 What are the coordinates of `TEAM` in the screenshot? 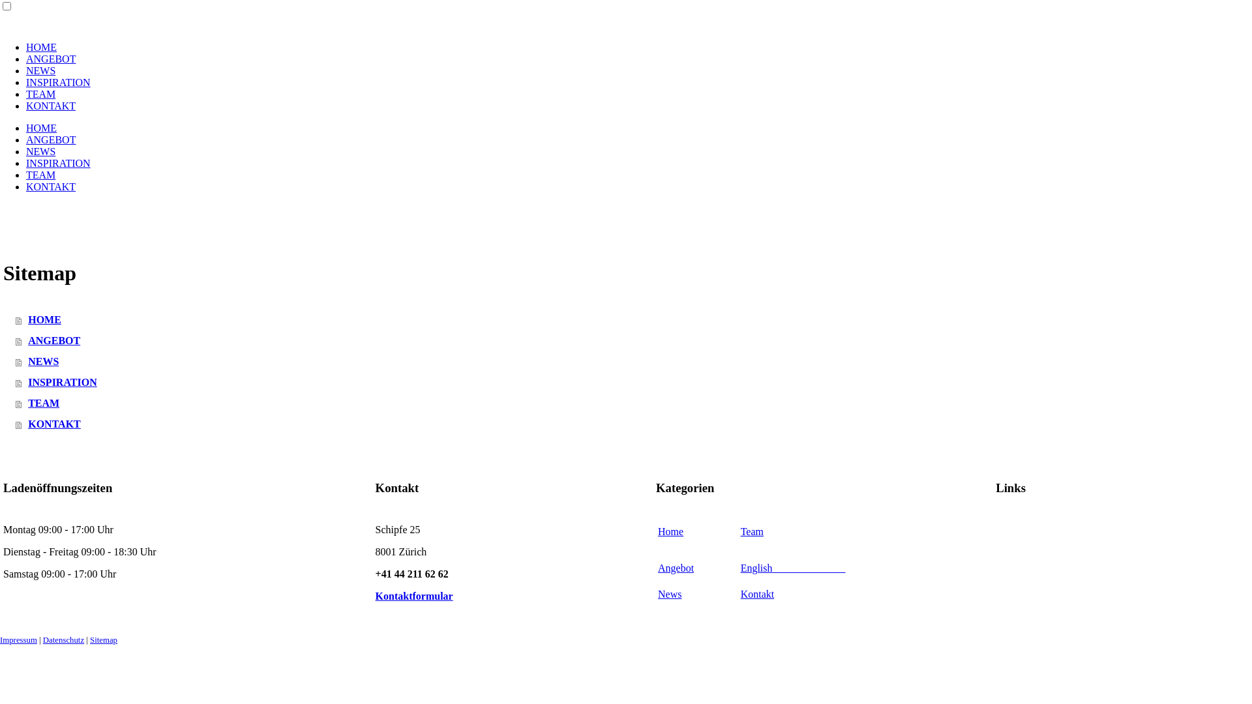 It's located at (40, 175).